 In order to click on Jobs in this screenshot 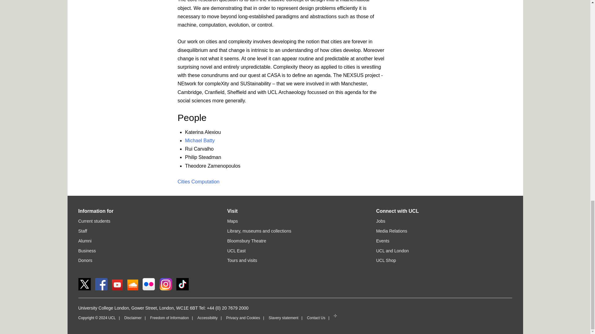, I will do `click(381, 221)`.